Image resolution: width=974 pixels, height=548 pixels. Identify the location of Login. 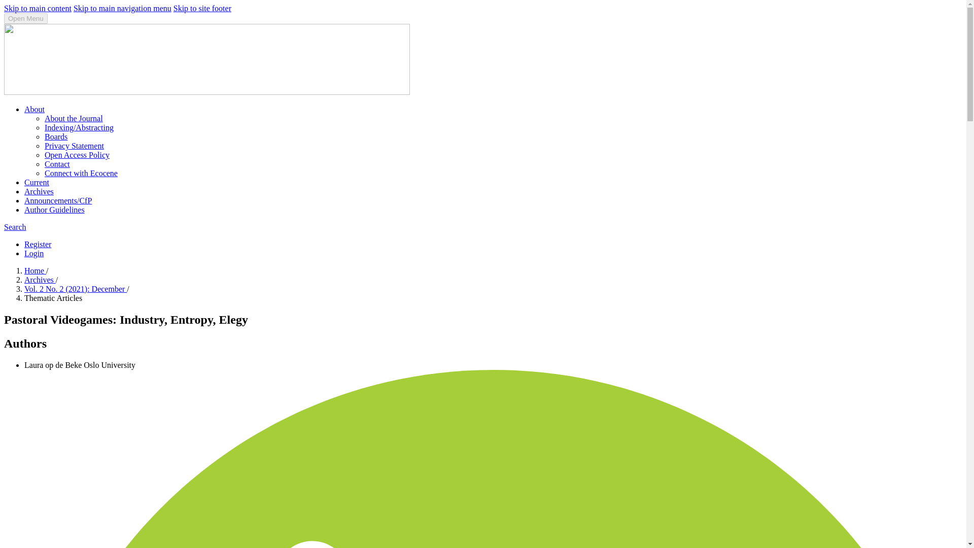
(34, 253).